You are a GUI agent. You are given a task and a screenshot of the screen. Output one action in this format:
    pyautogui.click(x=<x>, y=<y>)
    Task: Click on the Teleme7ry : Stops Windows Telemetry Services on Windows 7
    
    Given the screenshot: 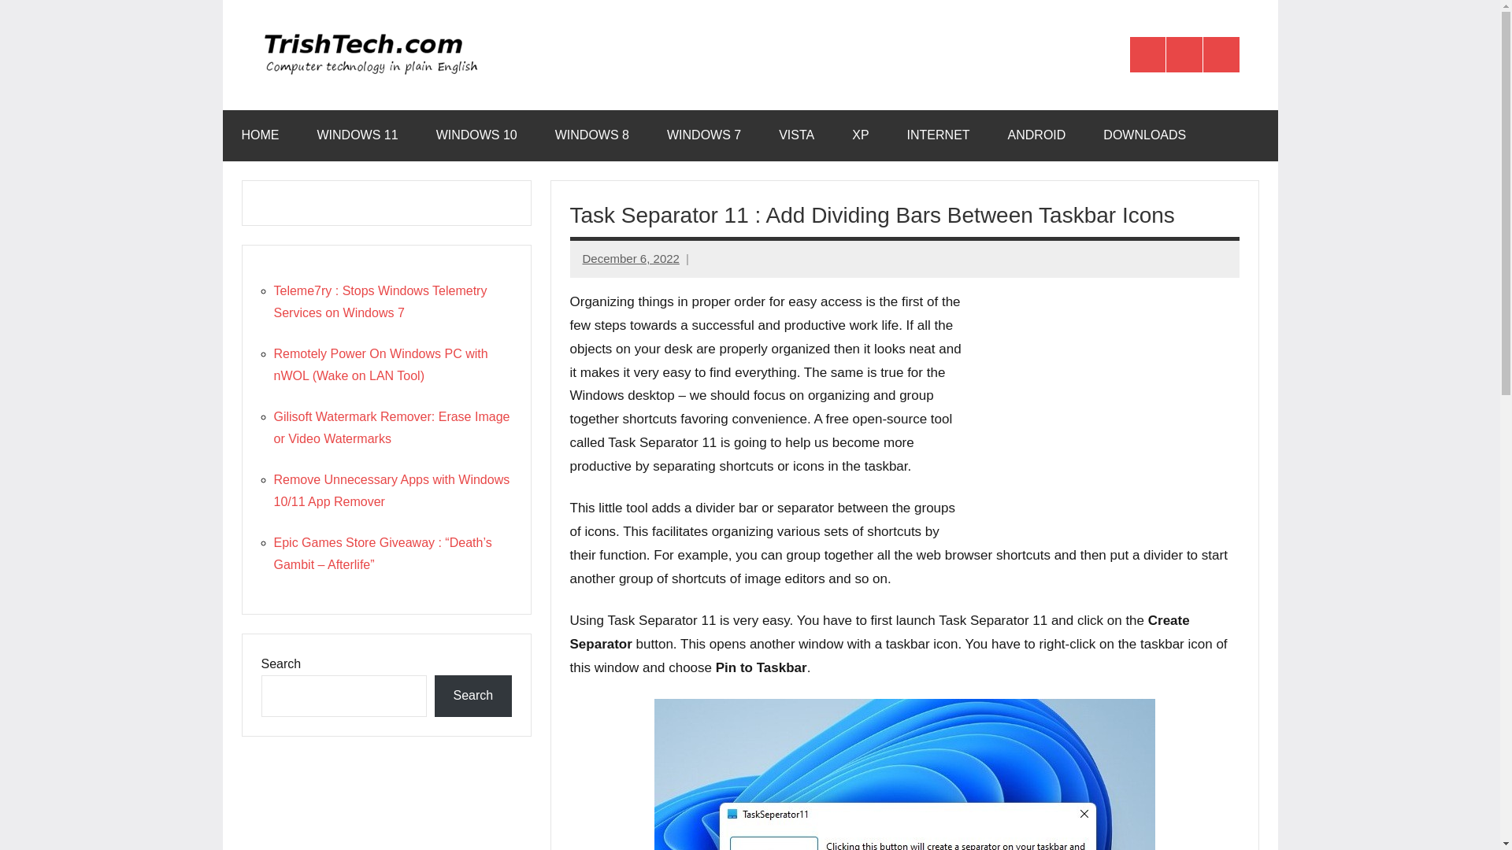 What is the action you would take?
    pyautogui.click(x=380, y=301)
    